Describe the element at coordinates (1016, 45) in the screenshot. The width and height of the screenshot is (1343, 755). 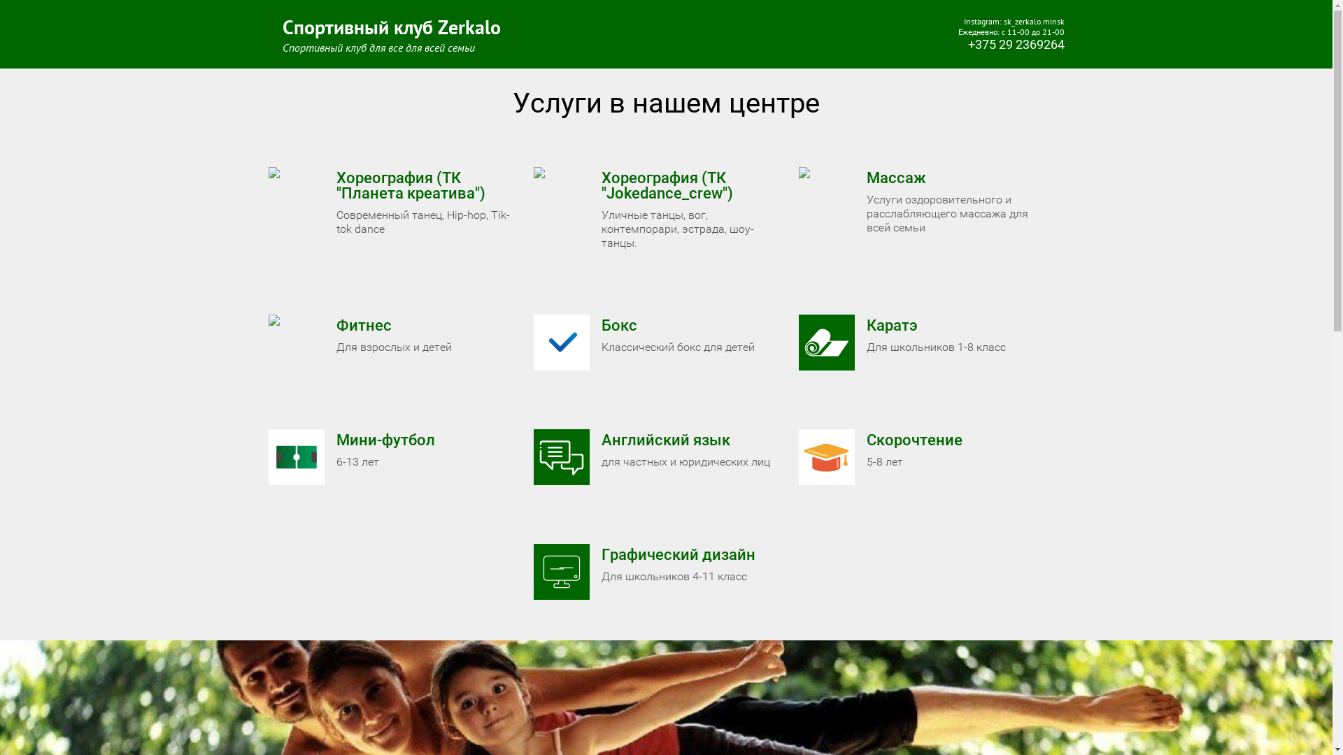
I see `+375 29 2369264` at that location.